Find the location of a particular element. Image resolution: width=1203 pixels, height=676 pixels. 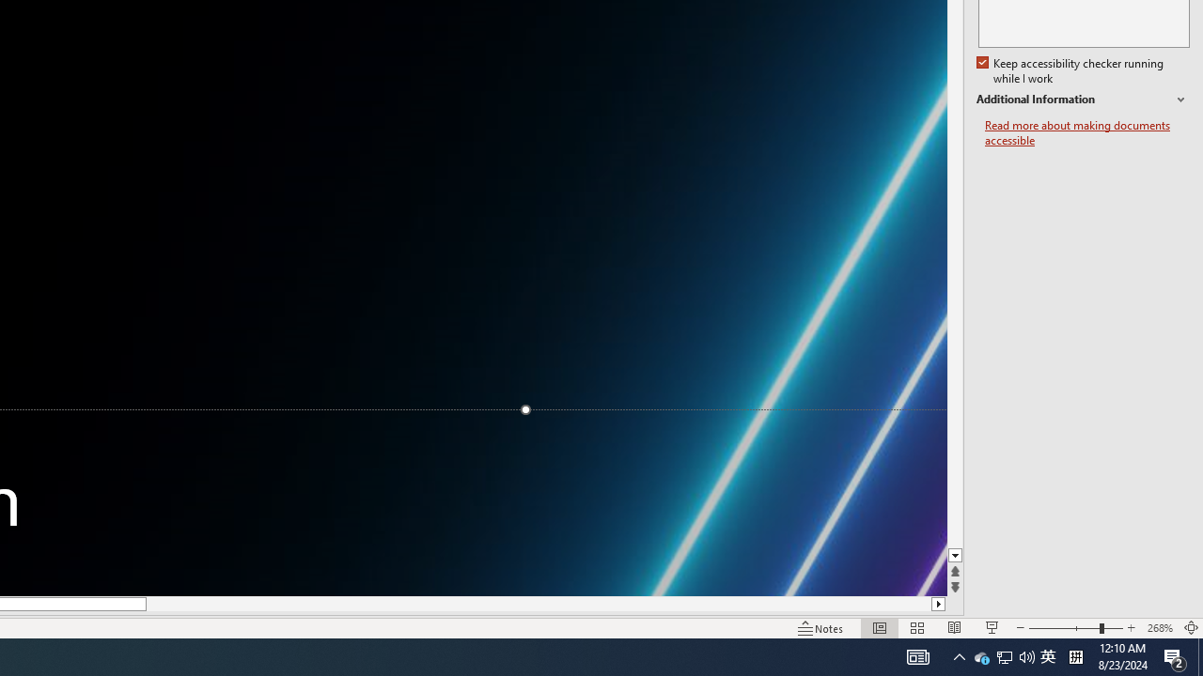

Zoom 268% is located at coordinates (1160, 627).